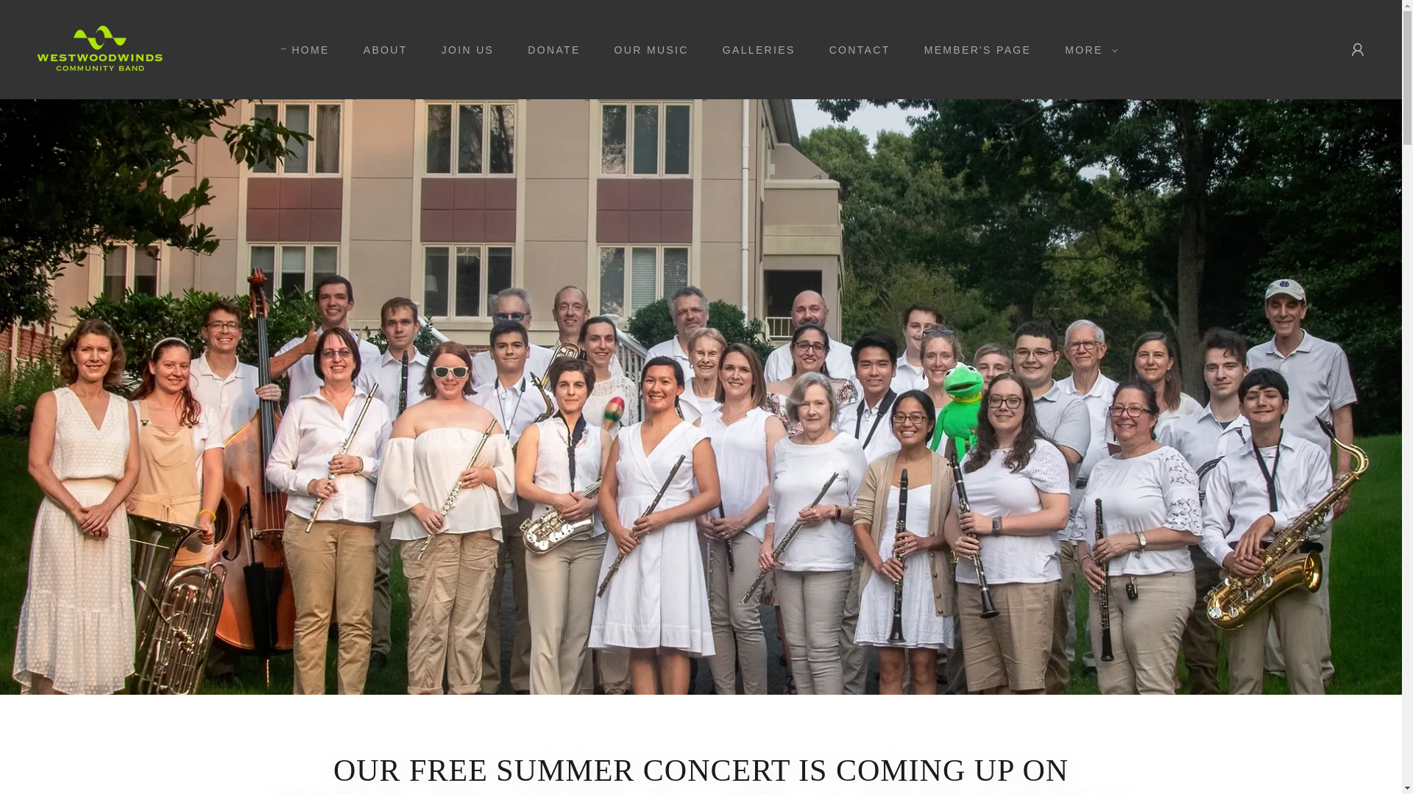 Image resolution: width=1413 pixels, height=794 pixels. I want to click on DONATE, so click(548, 50).